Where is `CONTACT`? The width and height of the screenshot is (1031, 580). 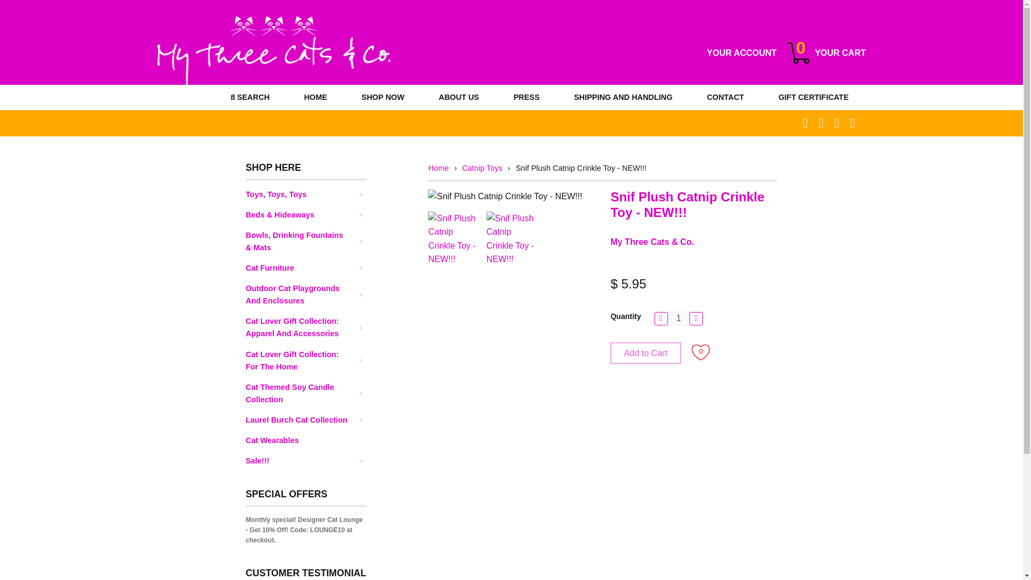
CONTACT is located at coordinates (725, 97).